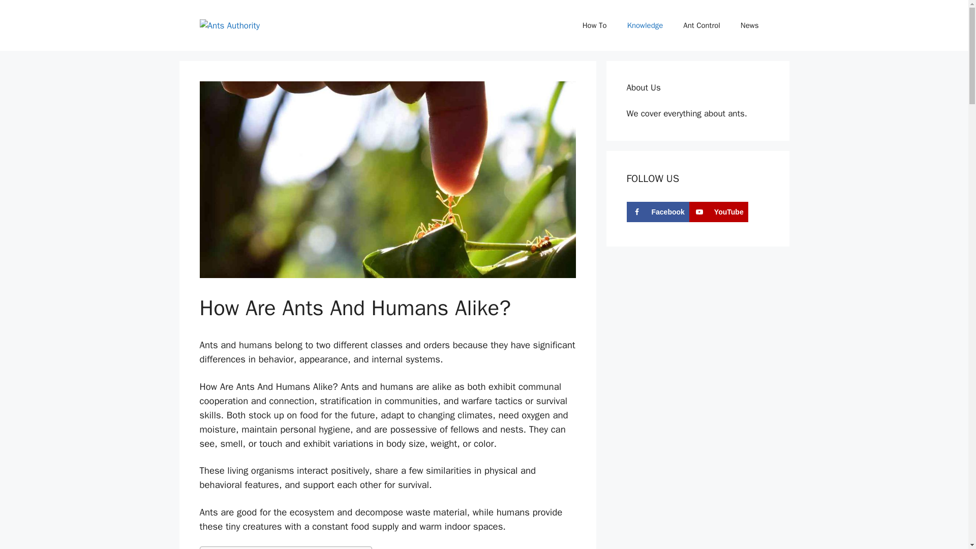  What do you see at coordinates (658, 211) in the screenshot?
I see `Follow on Facebook` at bounding box center [658, 211].